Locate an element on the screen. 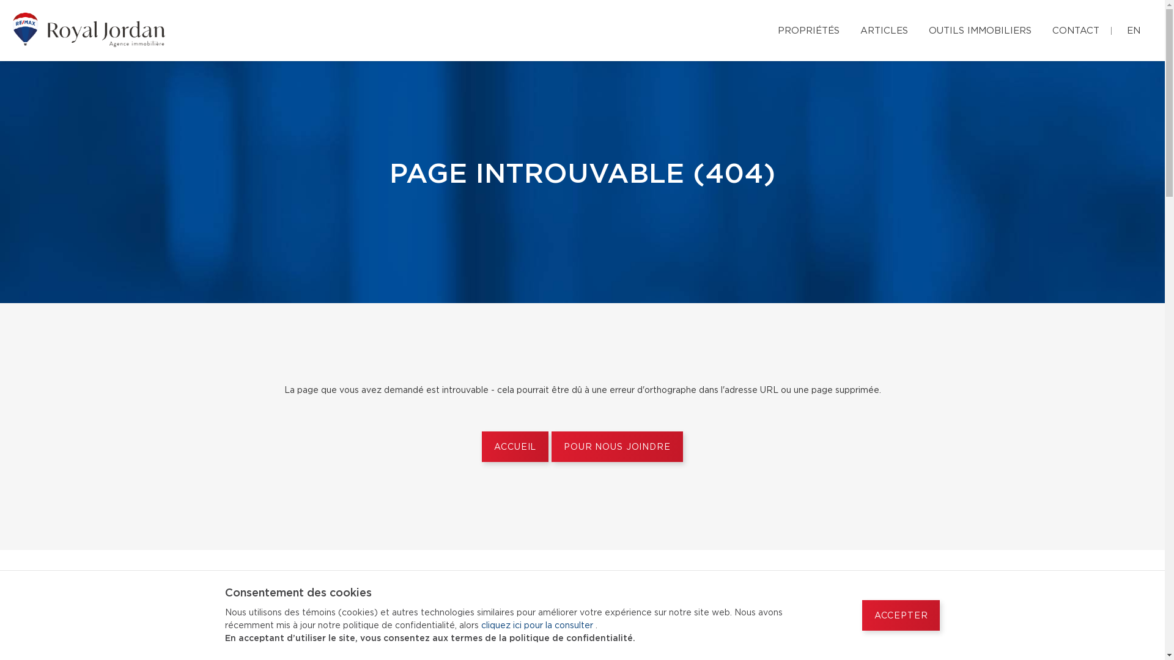 This screenshot has width=1174, height=660. ARTICLES is located at coordinates (884, 29).